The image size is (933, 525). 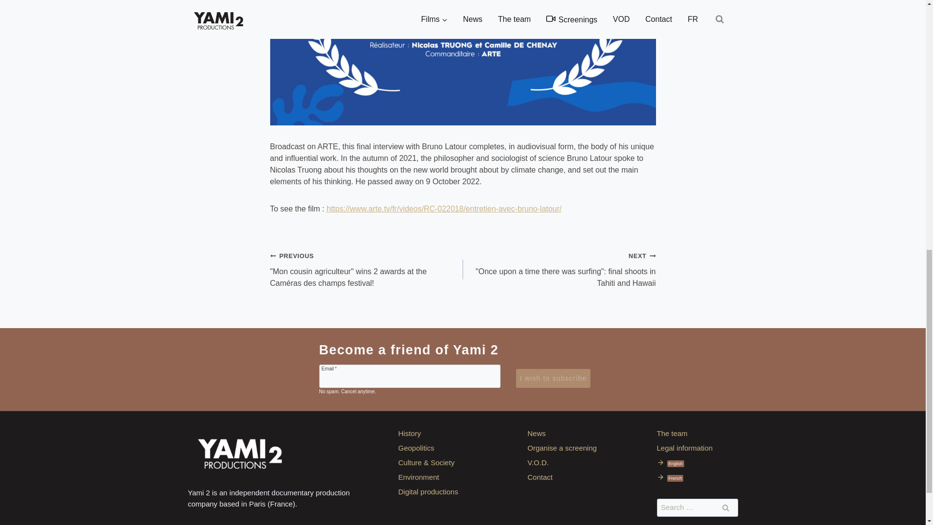 What do you see at coordinates (438, 433) in the screenshot?
I see `History` at bounding box center [438, 433].